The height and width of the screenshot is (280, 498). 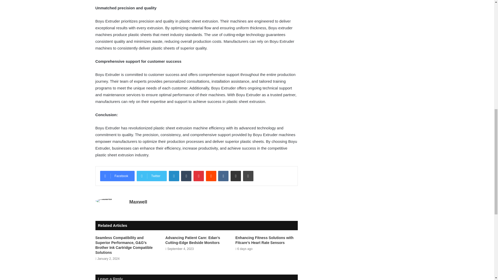 I want to click on VKontakte, so click(x=223, y=176).